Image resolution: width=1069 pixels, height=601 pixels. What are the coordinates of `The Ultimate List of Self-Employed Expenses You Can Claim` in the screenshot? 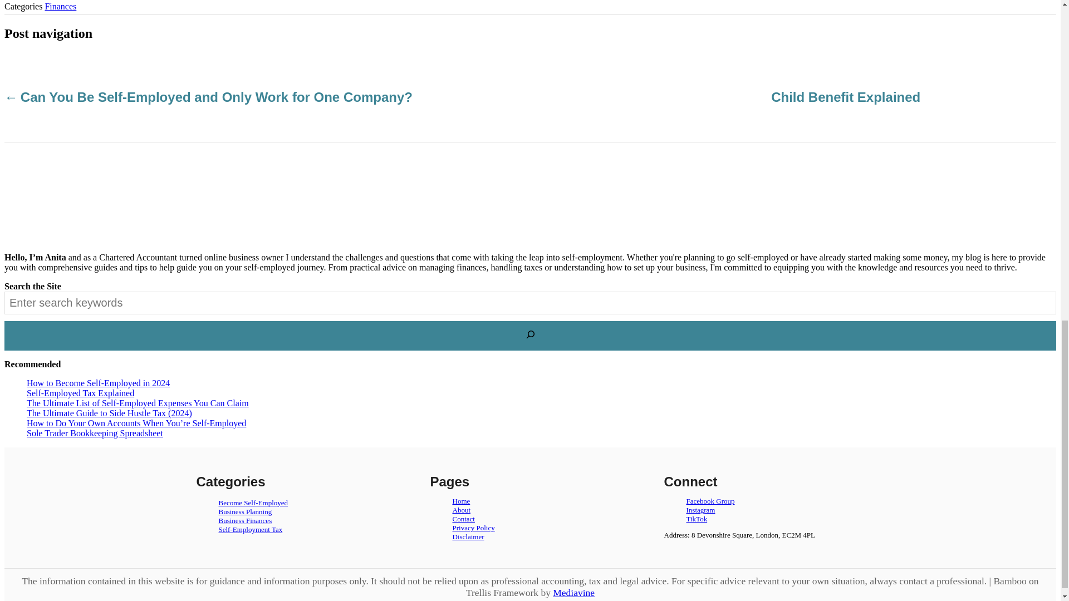 It's located at (138, 403).